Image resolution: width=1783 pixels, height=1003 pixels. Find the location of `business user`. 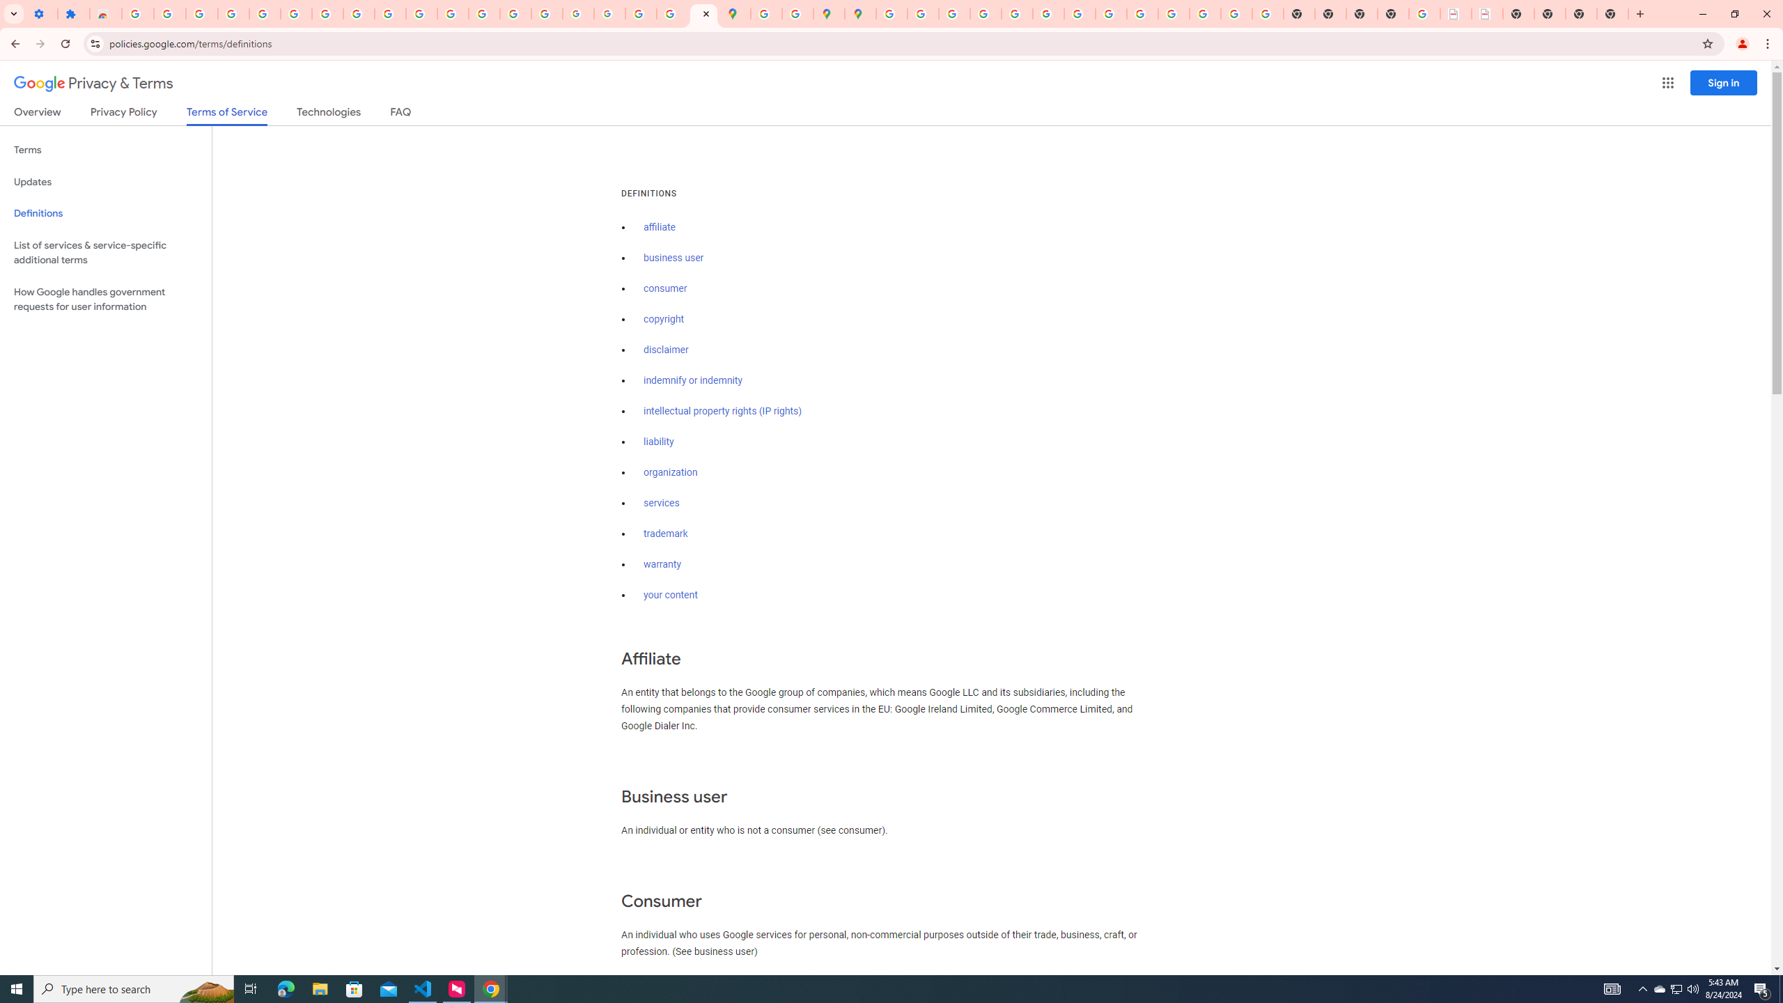

business user is located at coordinates (674, 258).